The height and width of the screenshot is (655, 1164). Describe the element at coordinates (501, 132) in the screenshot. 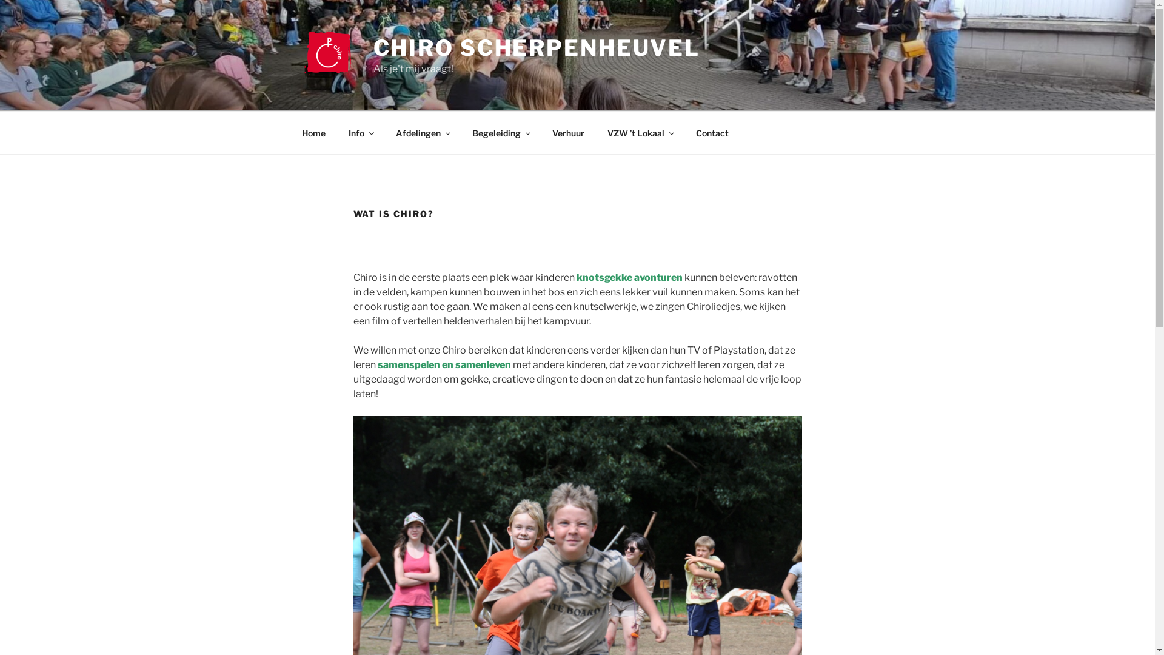

I see `Begeleiding` at that location.